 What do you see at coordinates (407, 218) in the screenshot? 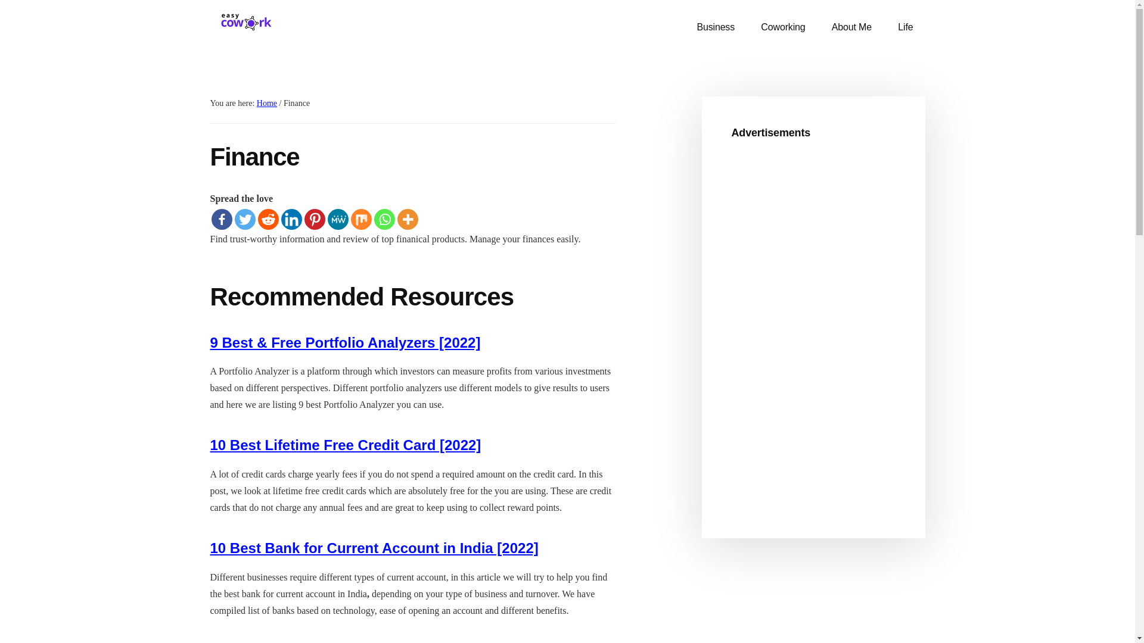
I see `More` at bounding box center [407, 218].